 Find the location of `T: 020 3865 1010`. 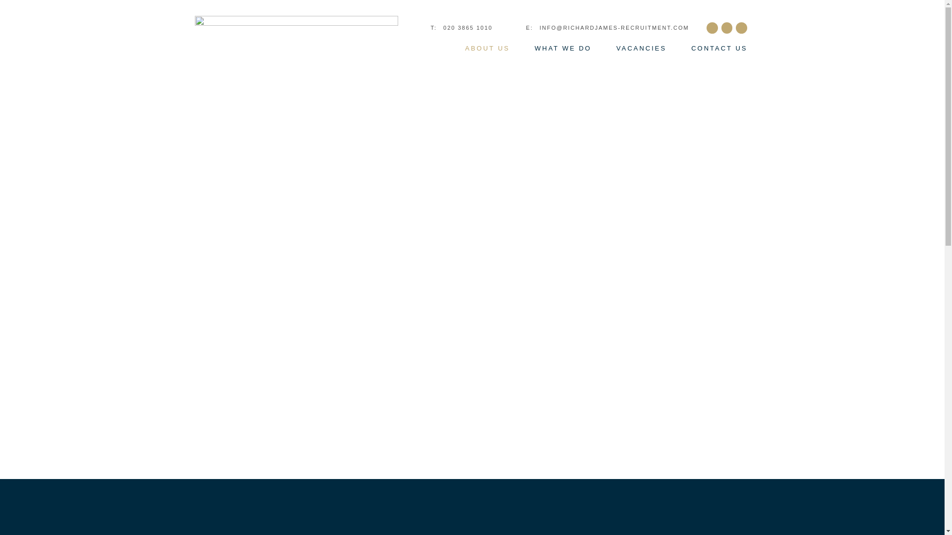

T: 020 3865 1010 is located at coordinates (461, 27).